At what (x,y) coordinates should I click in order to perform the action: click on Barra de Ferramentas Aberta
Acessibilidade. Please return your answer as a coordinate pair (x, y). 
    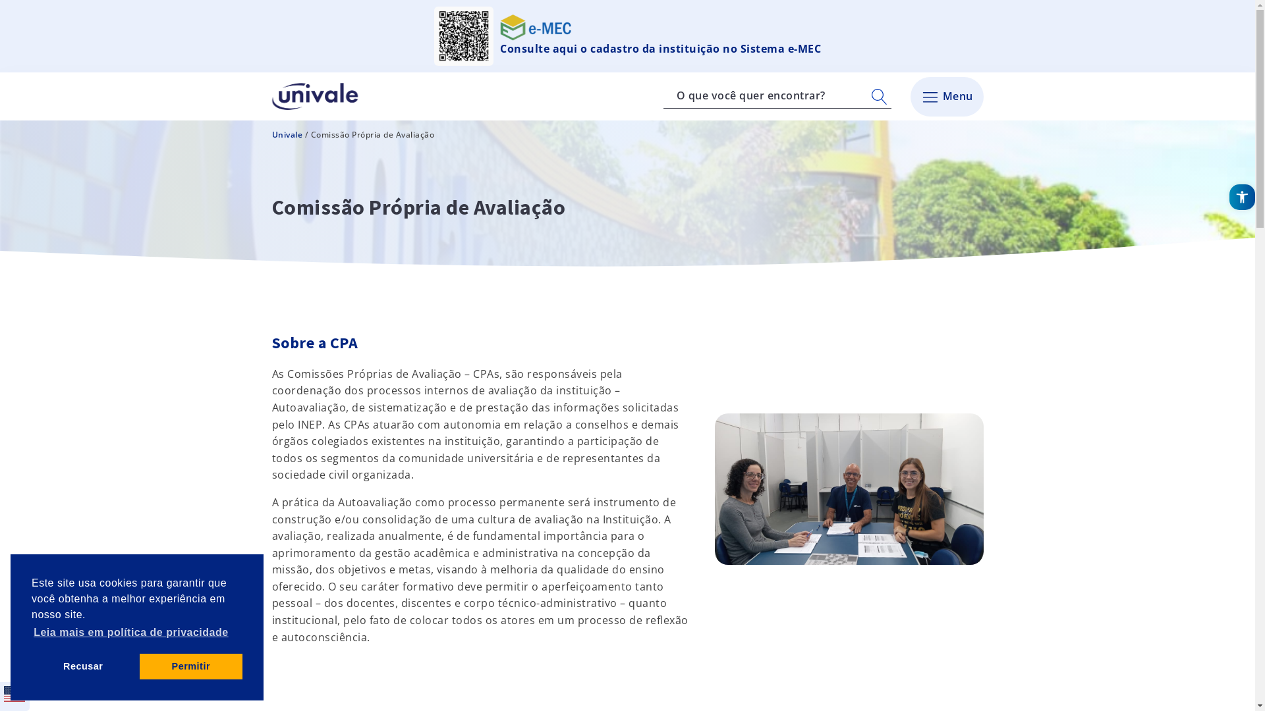
    Looking at the image, I should click on (1243, 197).